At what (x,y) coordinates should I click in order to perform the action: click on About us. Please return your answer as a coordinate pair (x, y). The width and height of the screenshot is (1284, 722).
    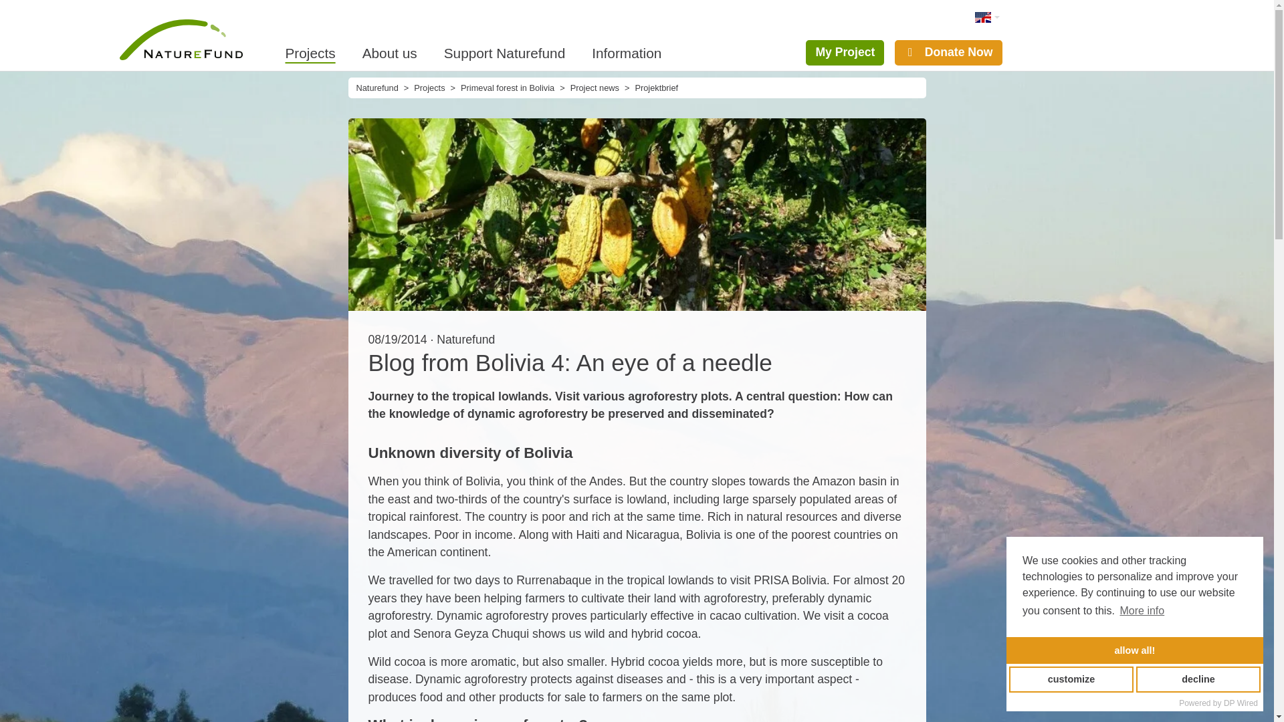
    Looking at the image, I should click on (389, 52).